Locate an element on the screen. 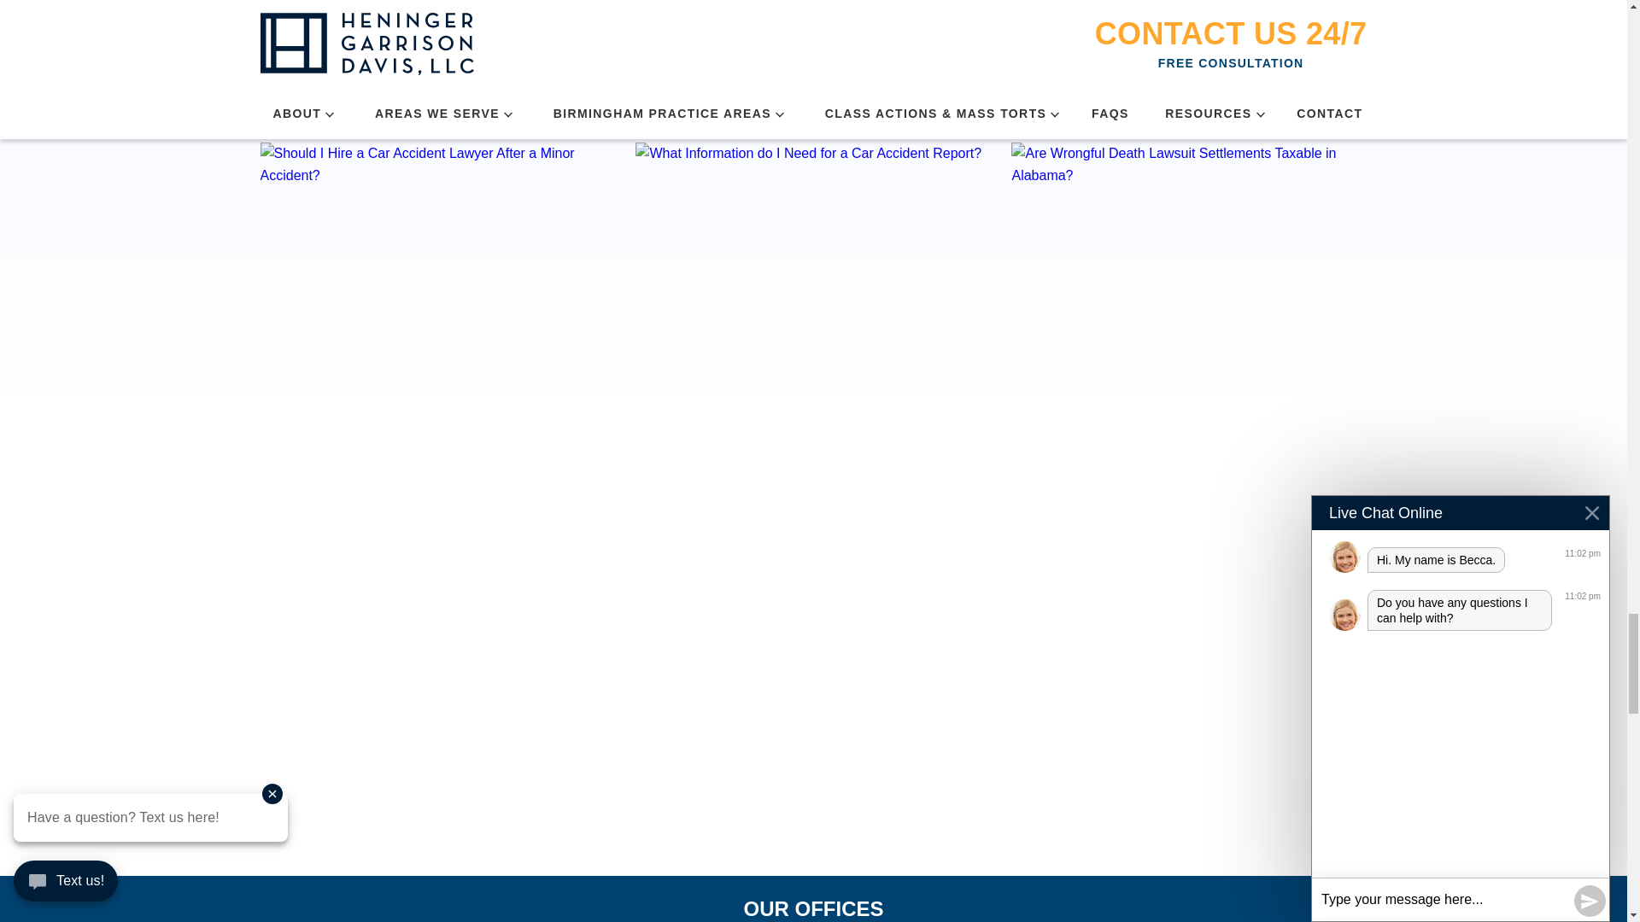  What Information do I Need for a Car Accident Report? is located at coordinates (813, 219).